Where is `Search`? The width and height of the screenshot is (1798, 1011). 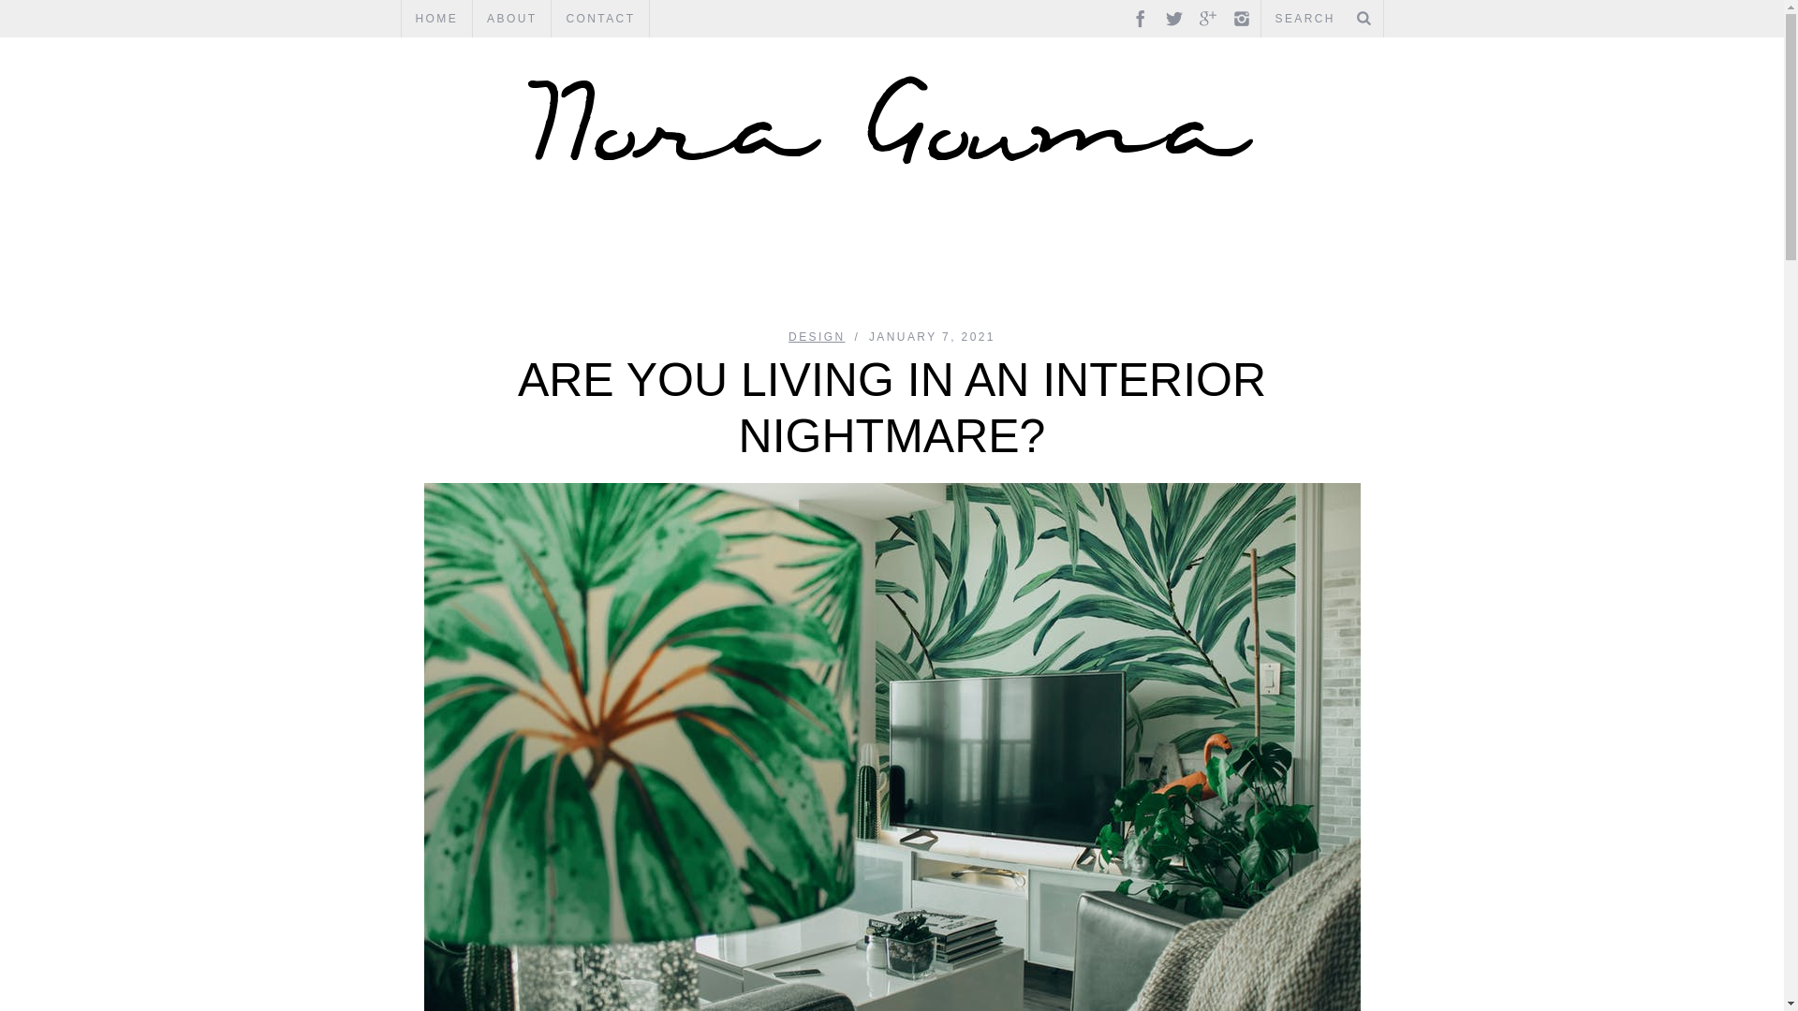
Search is located at coordinates (1321, 19).